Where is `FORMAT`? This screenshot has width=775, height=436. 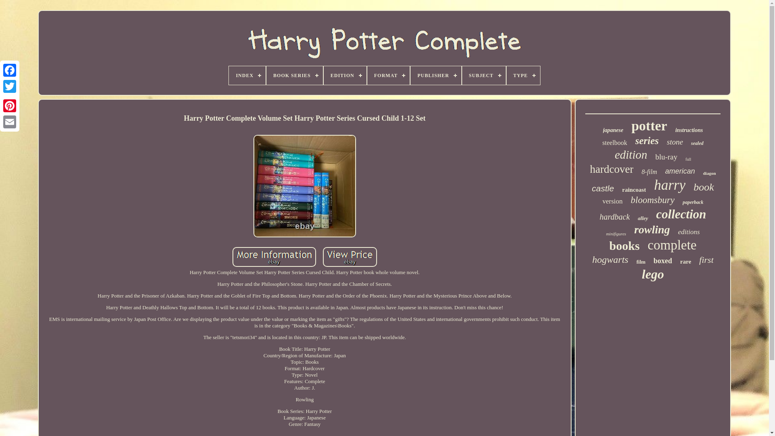 FORMAT is located at coordinates (388, 75).